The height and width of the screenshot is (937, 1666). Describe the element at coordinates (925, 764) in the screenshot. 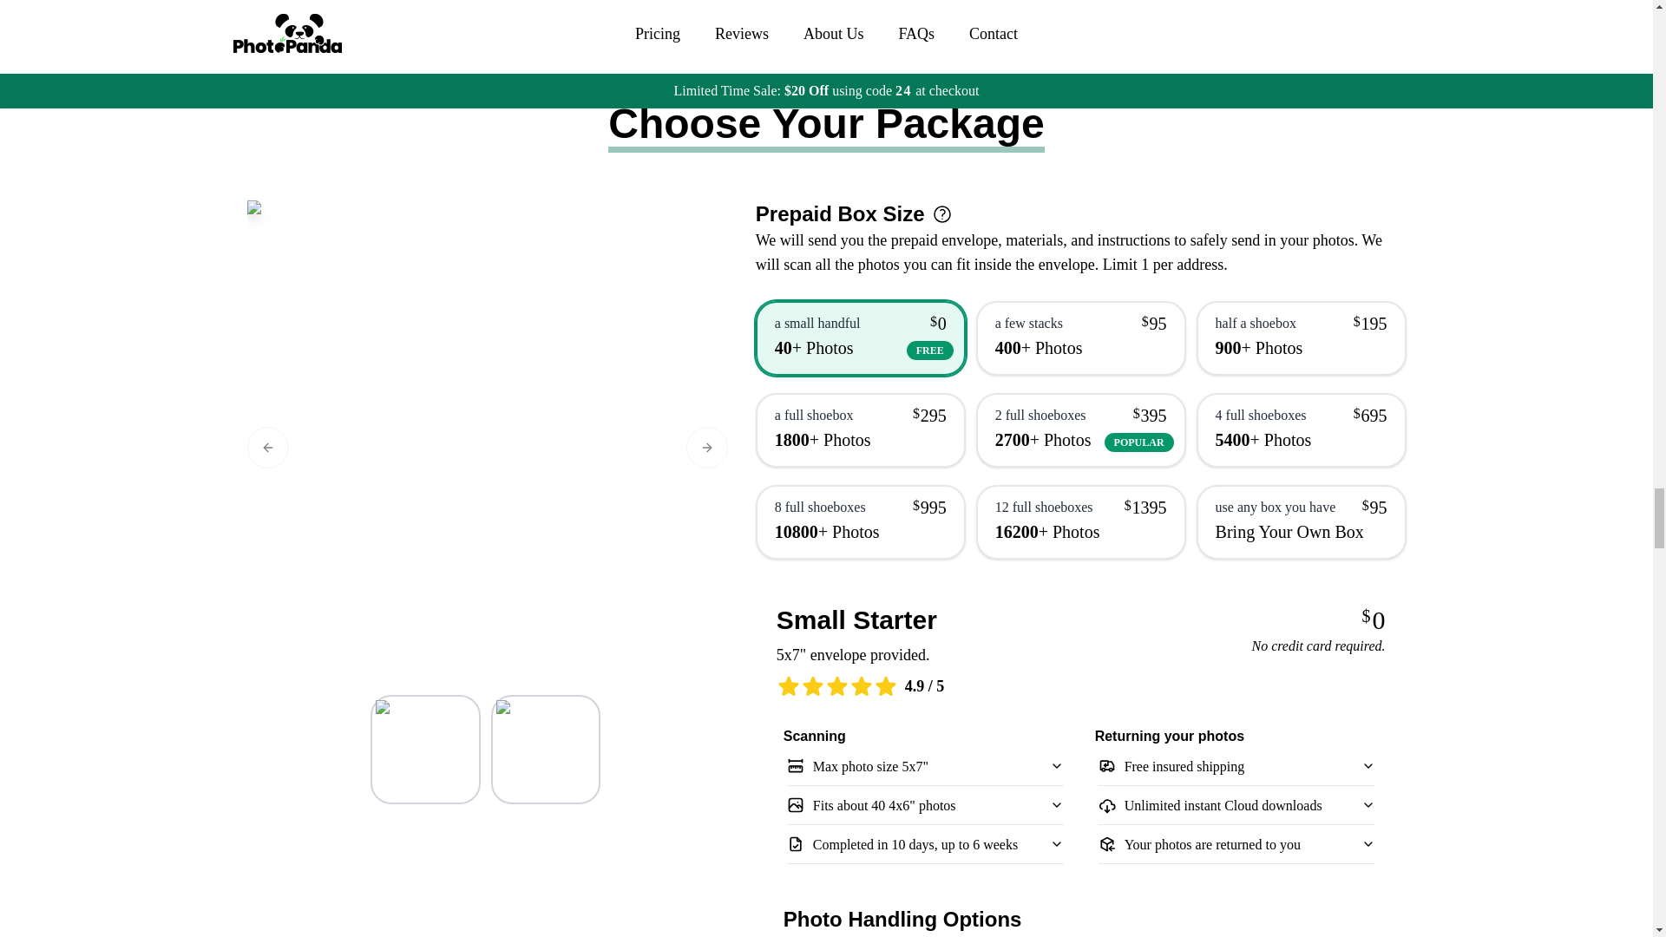

I see `Max photo size 5x7"` at that location.